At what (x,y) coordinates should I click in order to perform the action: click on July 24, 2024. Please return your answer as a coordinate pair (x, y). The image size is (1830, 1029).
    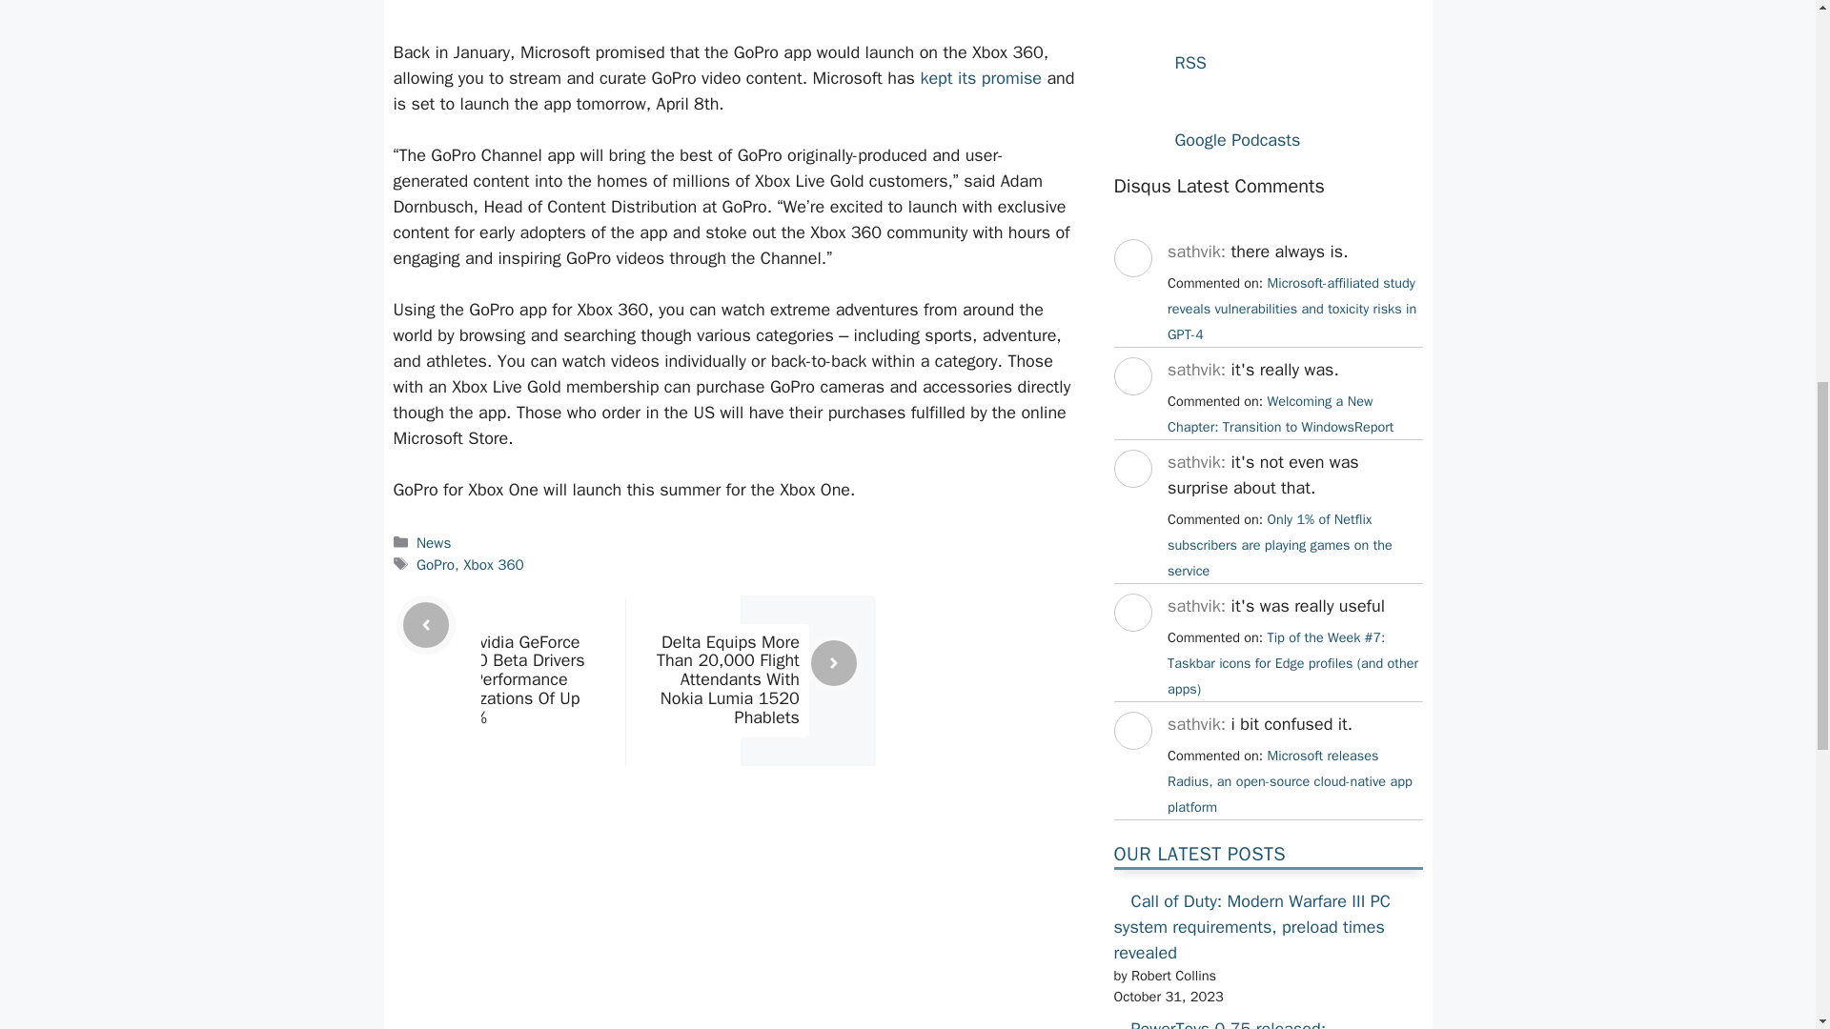
    Looking at the image, I should click on (1279, 414).